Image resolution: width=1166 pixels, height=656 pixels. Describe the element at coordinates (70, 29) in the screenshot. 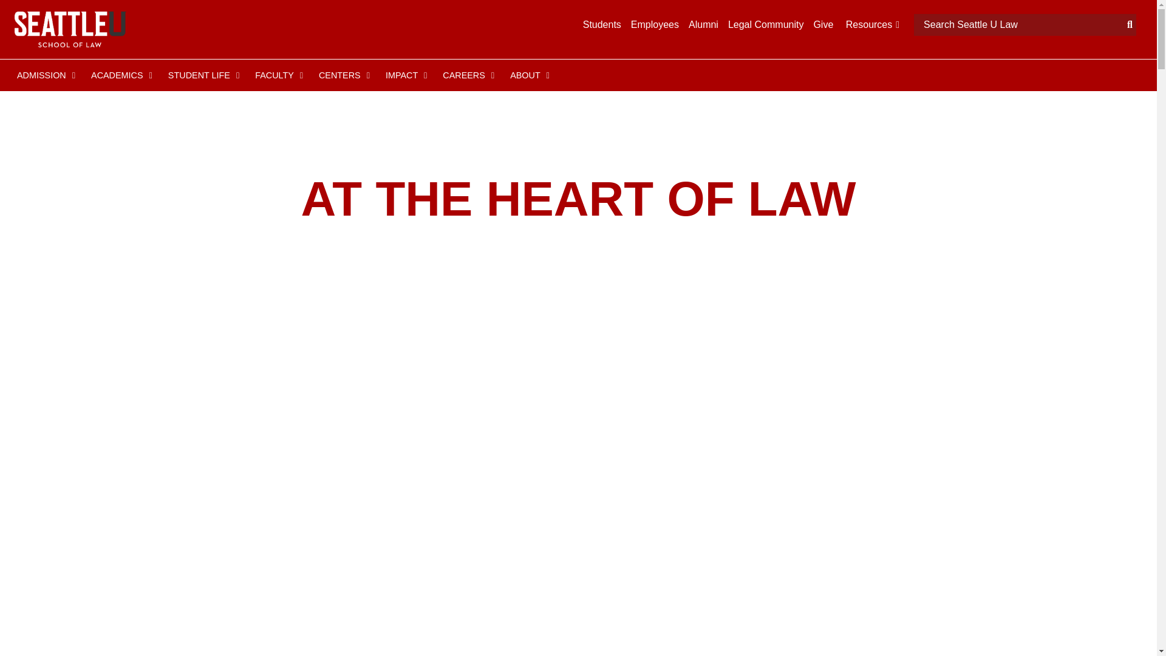

I see `School of Law Home` at that location.